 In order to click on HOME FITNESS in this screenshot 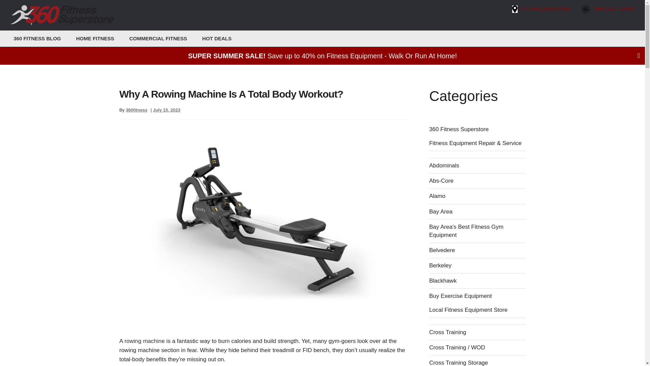, I will do `click(88, 39)`.